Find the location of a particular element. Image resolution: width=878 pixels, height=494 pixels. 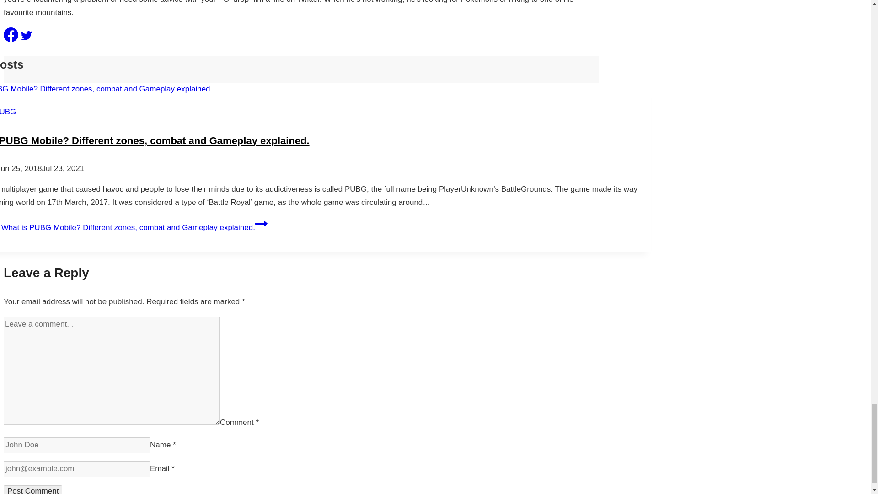

Facebook is located at coordinates (11, 35).